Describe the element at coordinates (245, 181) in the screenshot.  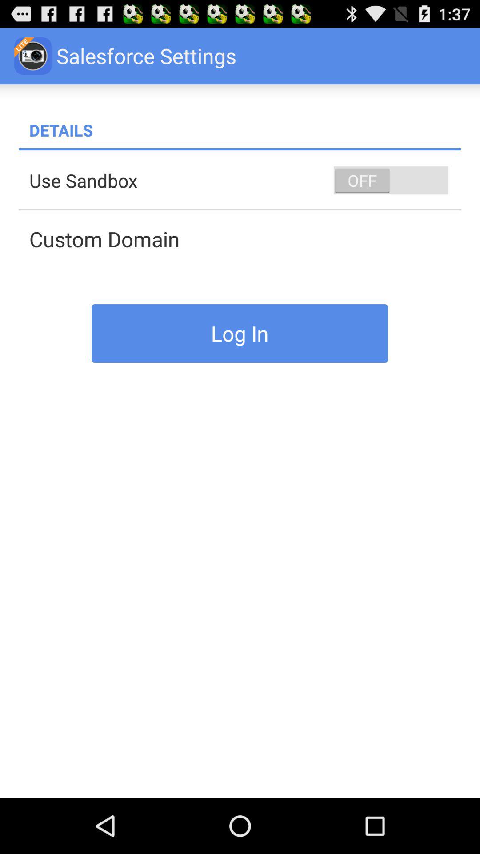
I see `swipe to the use sandbox app` at that location.